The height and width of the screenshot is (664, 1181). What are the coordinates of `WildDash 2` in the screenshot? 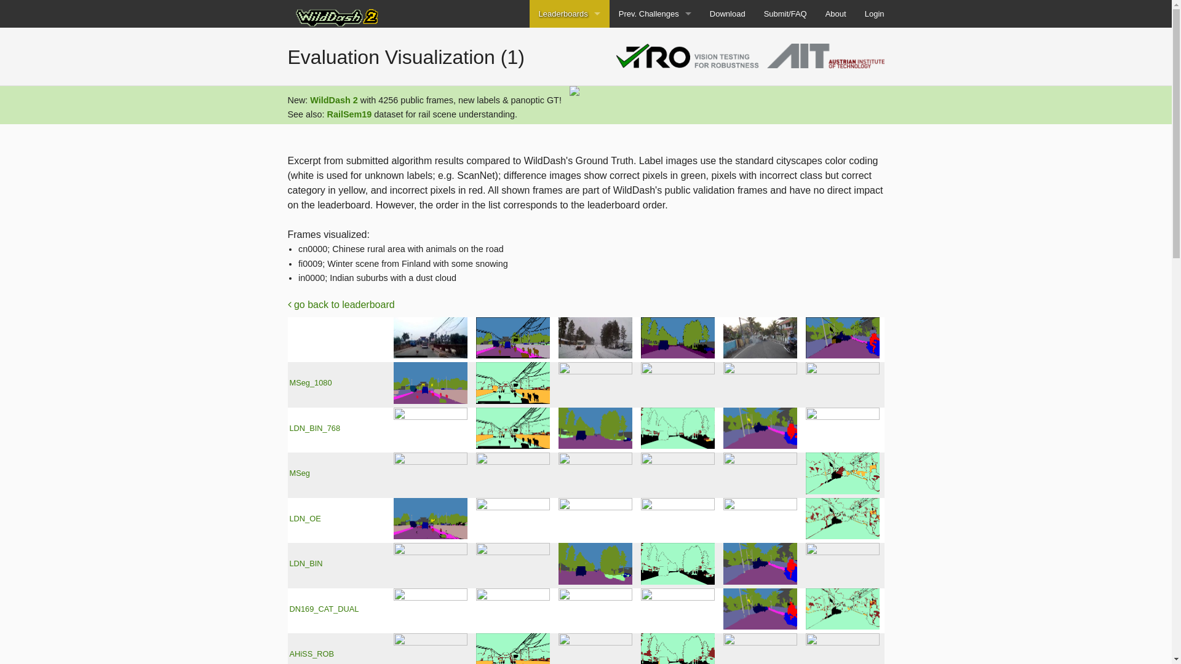 It's located at (333, 100).